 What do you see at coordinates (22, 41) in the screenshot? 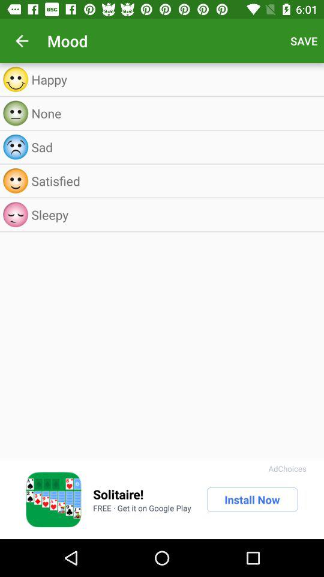
I see `turn off the app to the left of the mood app` at bounding box center [22, 41].